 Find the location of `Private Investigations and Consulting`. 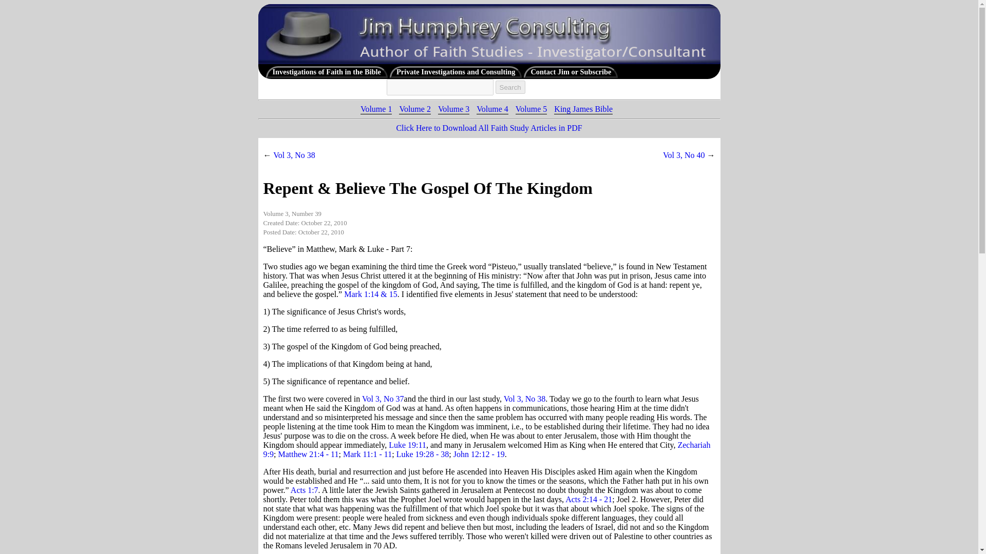

Private Investigations and Consulting is located at coordinates (455, 72).